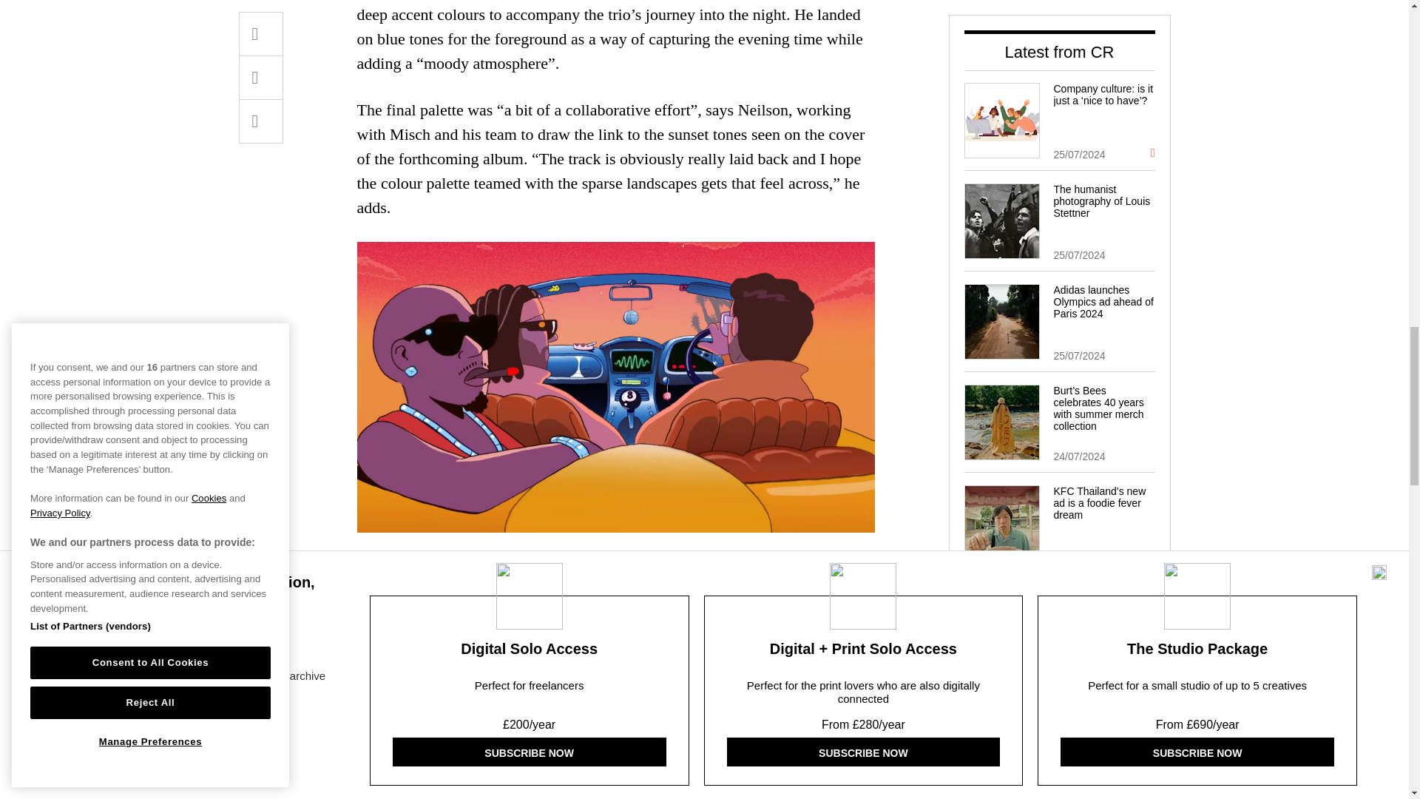  What do you see at coordinates (820, 574) in the screenshot?
I see `animation` at bounding box center [820, 574].